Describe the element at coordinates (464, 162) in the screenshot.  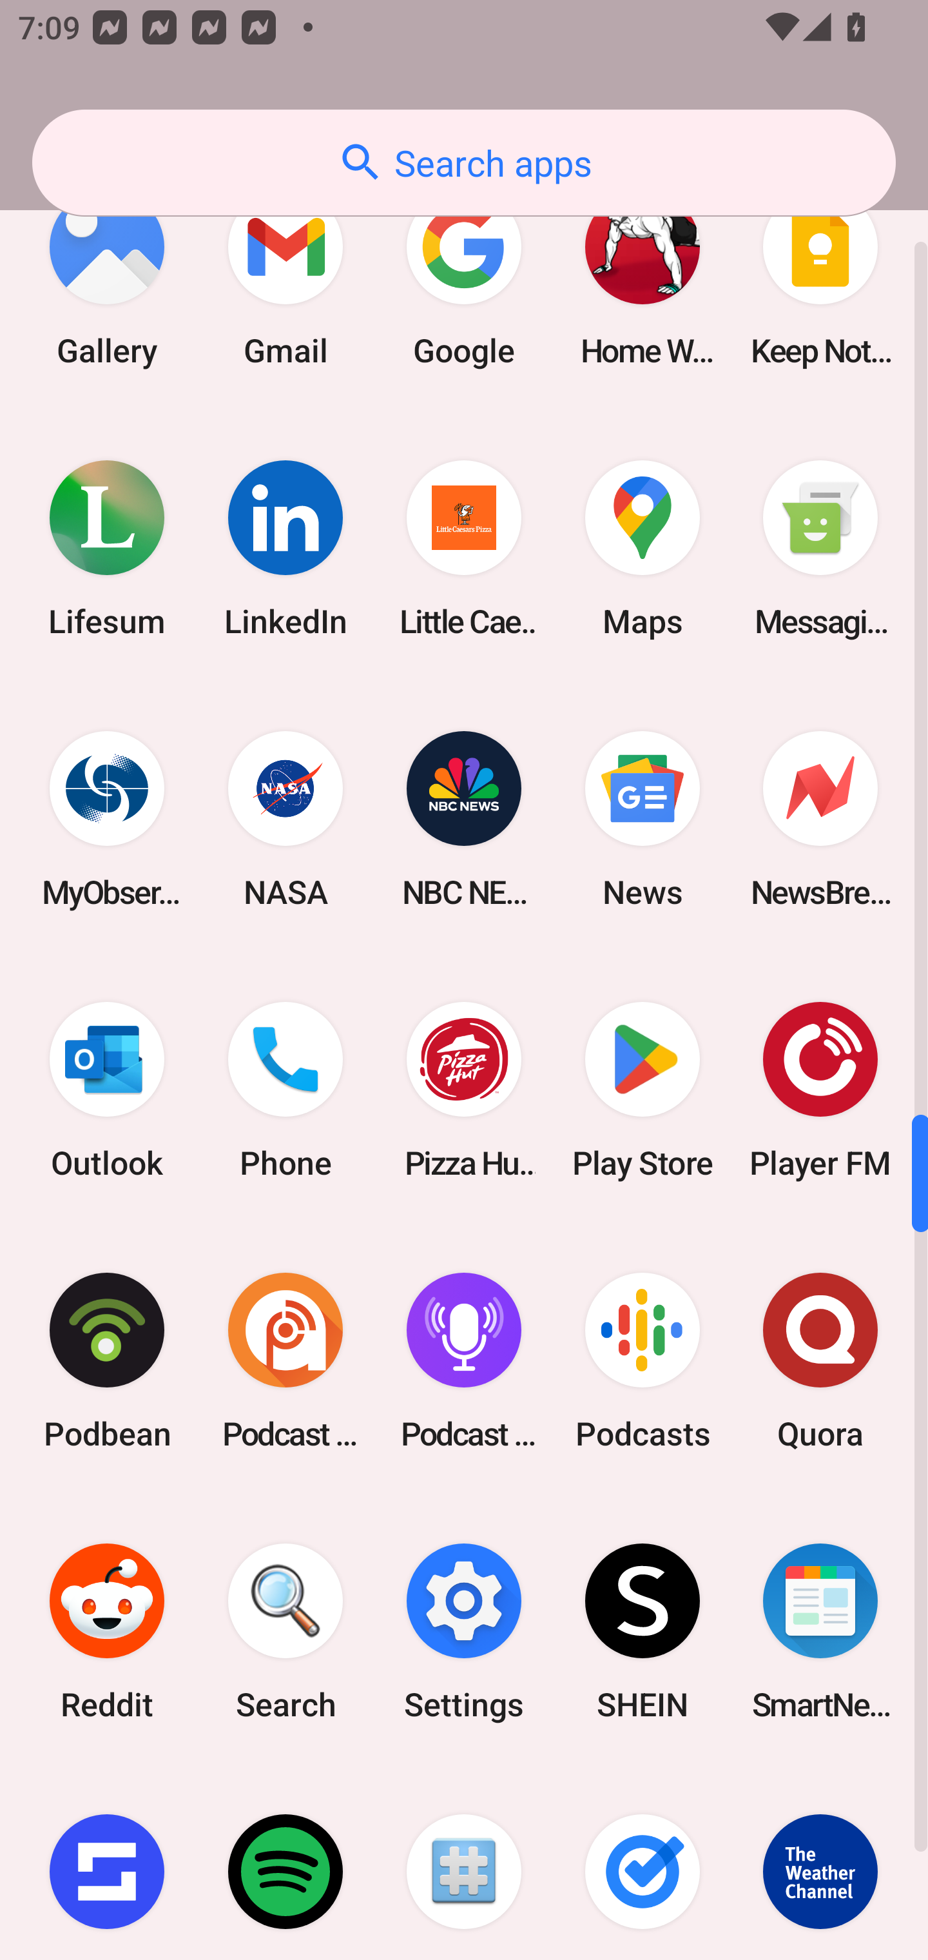
I see `  Search apps` at that location.